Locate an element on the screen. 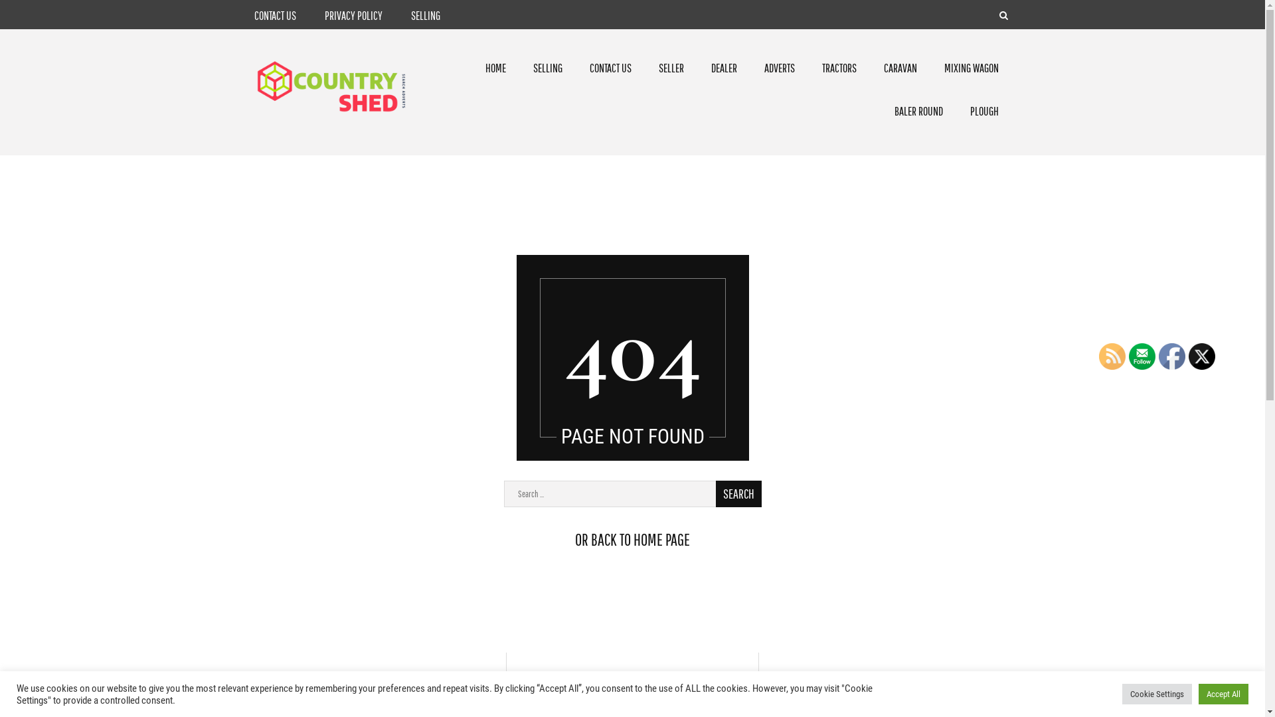 The height and width of the screenshot is (717, 1275). BALER ROUND is located at coordinates (919, 112).